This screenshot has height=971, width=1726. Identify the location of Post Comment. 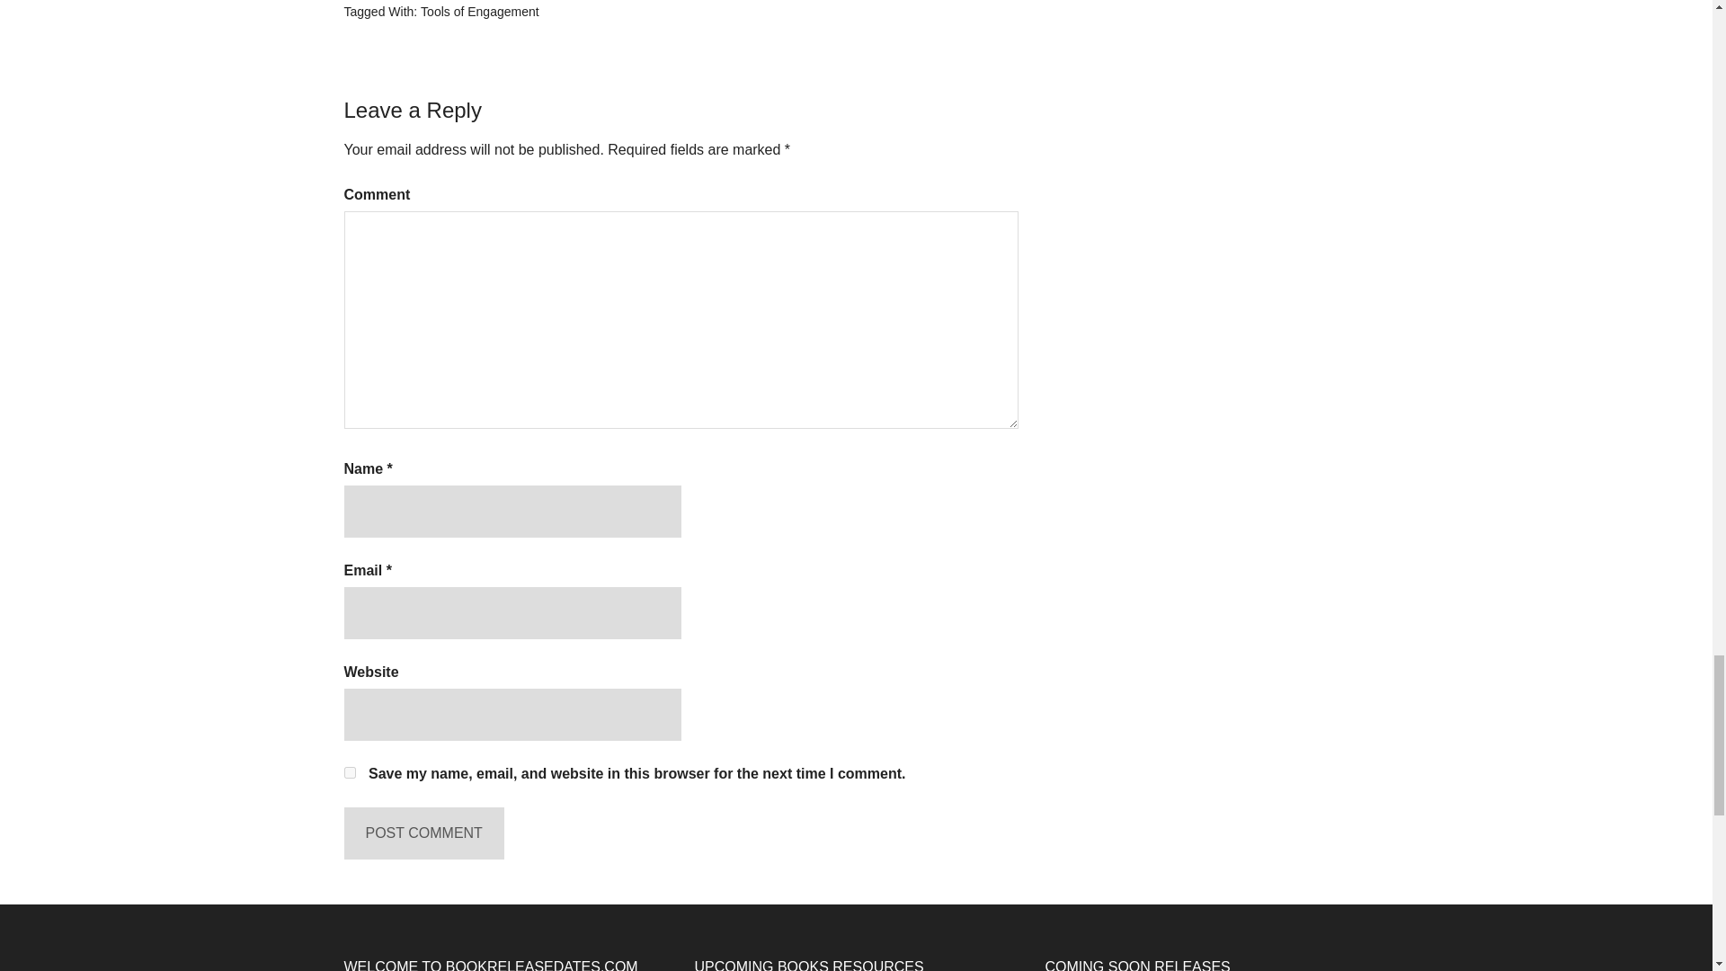
(423, 833).